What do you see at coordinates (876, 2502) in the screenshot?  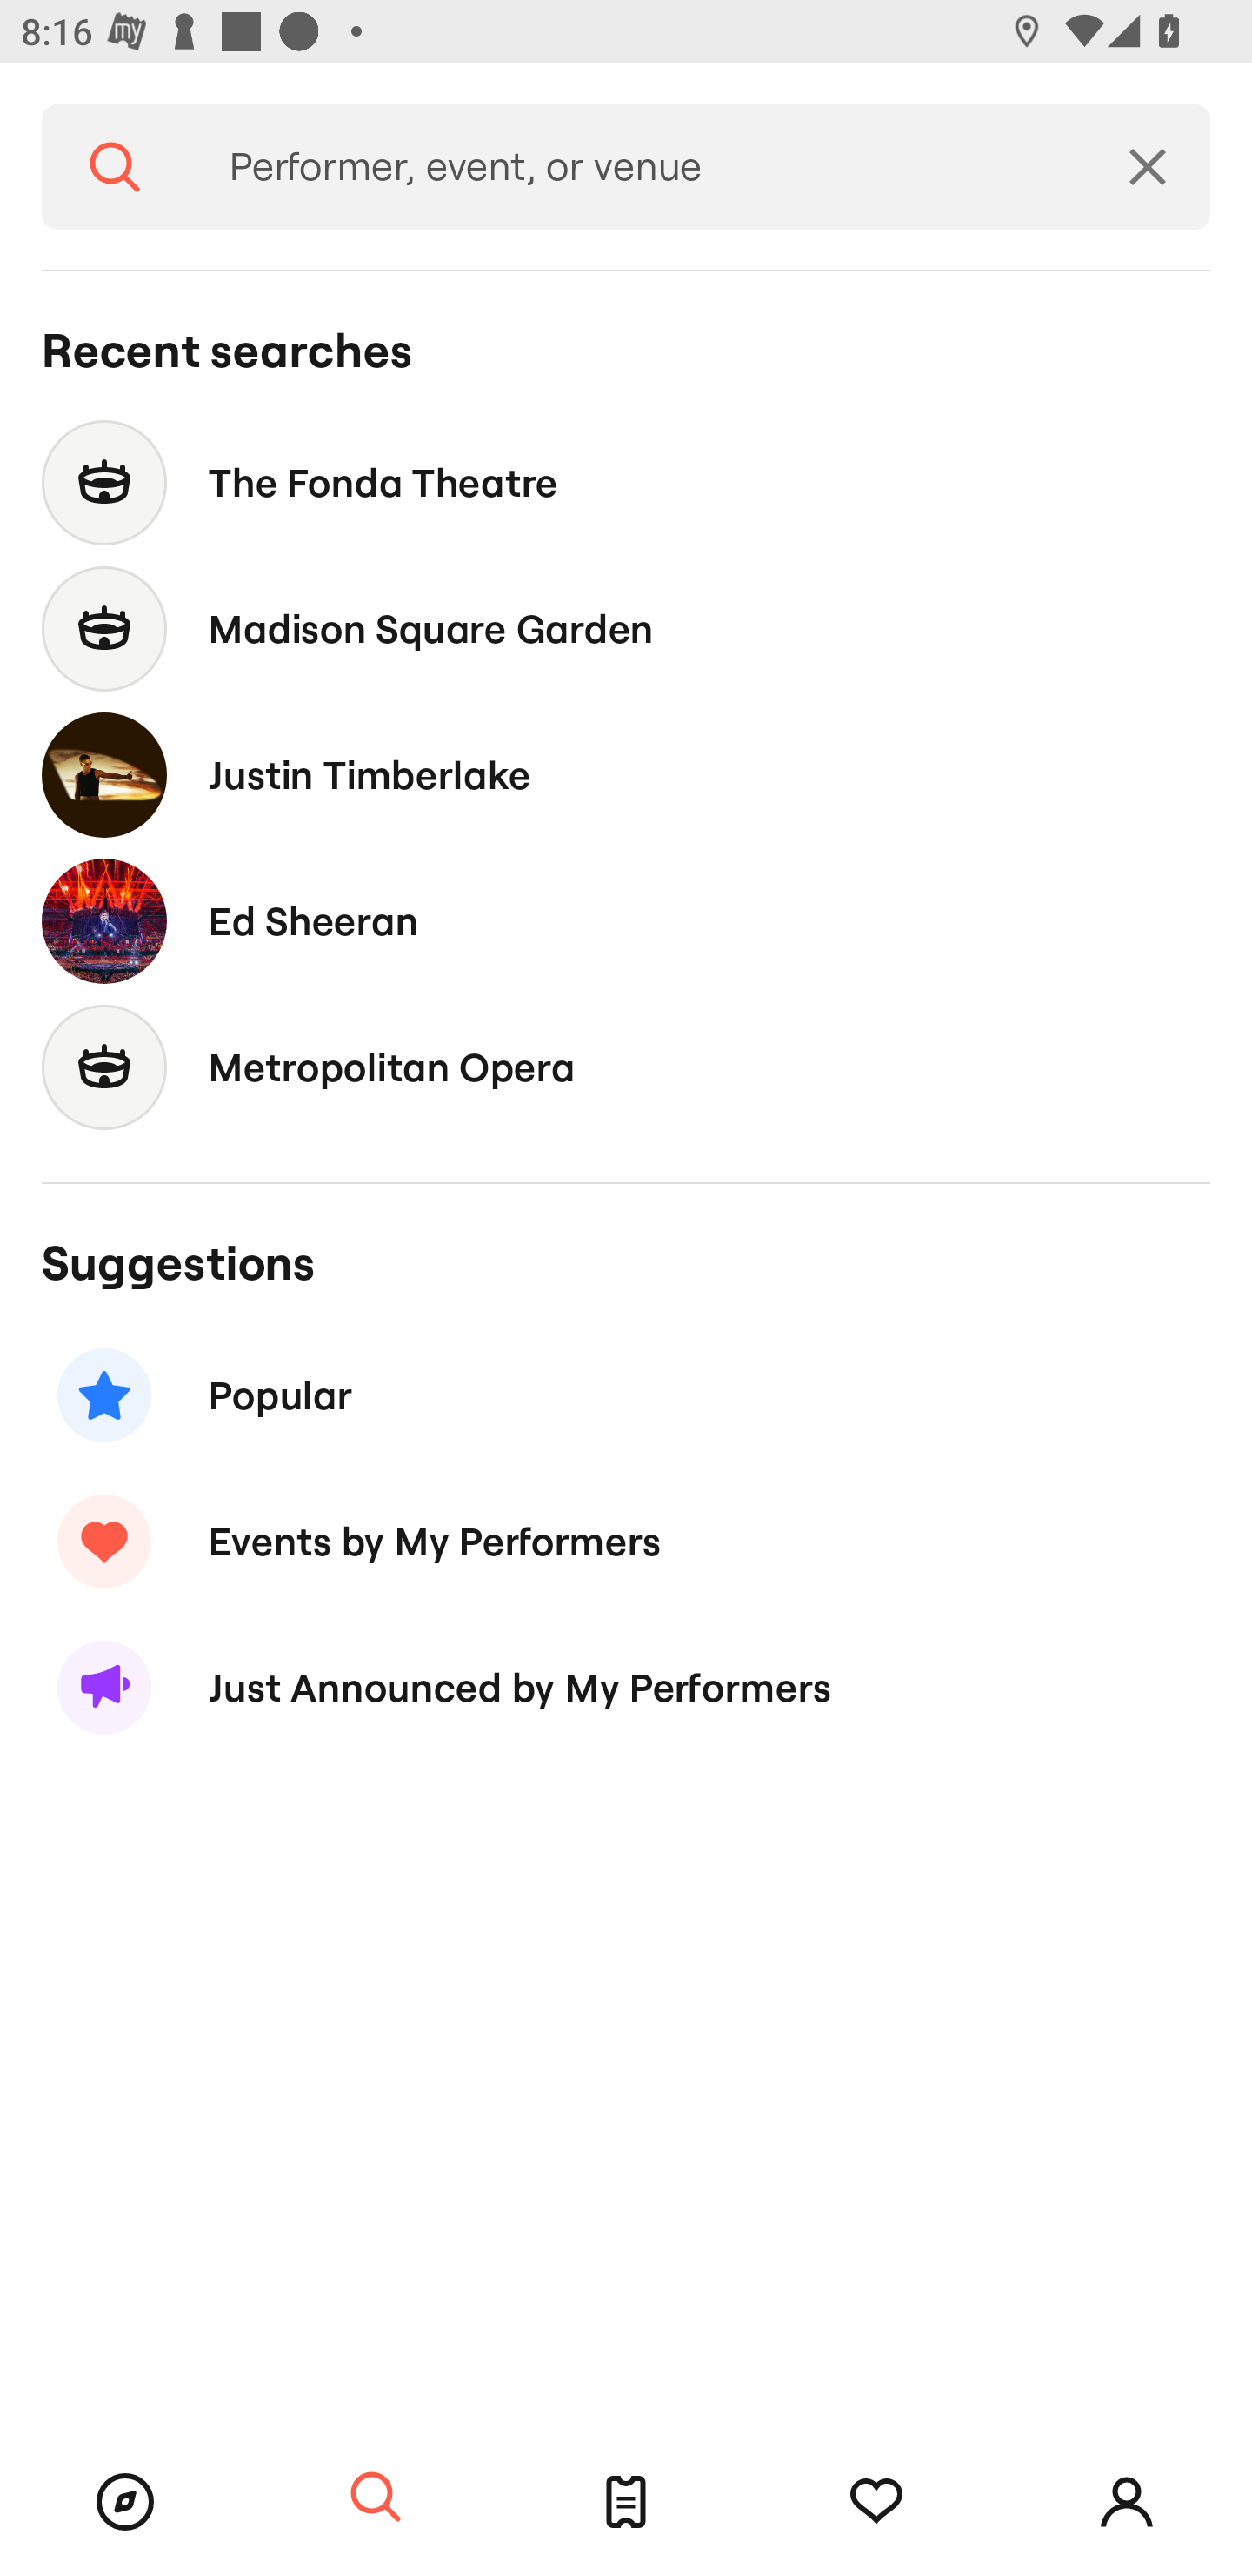 I see `Tracking` at bounding box center [876, 2502].